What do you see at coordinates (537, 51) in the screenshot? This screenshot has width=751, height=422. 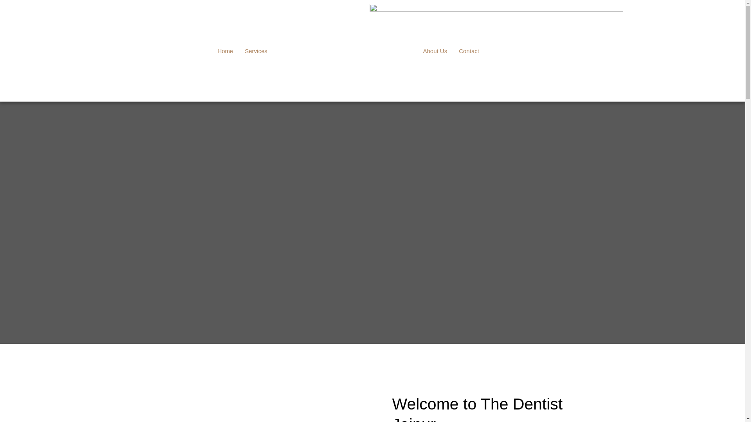 I see `Phone-alt` at bounding box center [537, 51].